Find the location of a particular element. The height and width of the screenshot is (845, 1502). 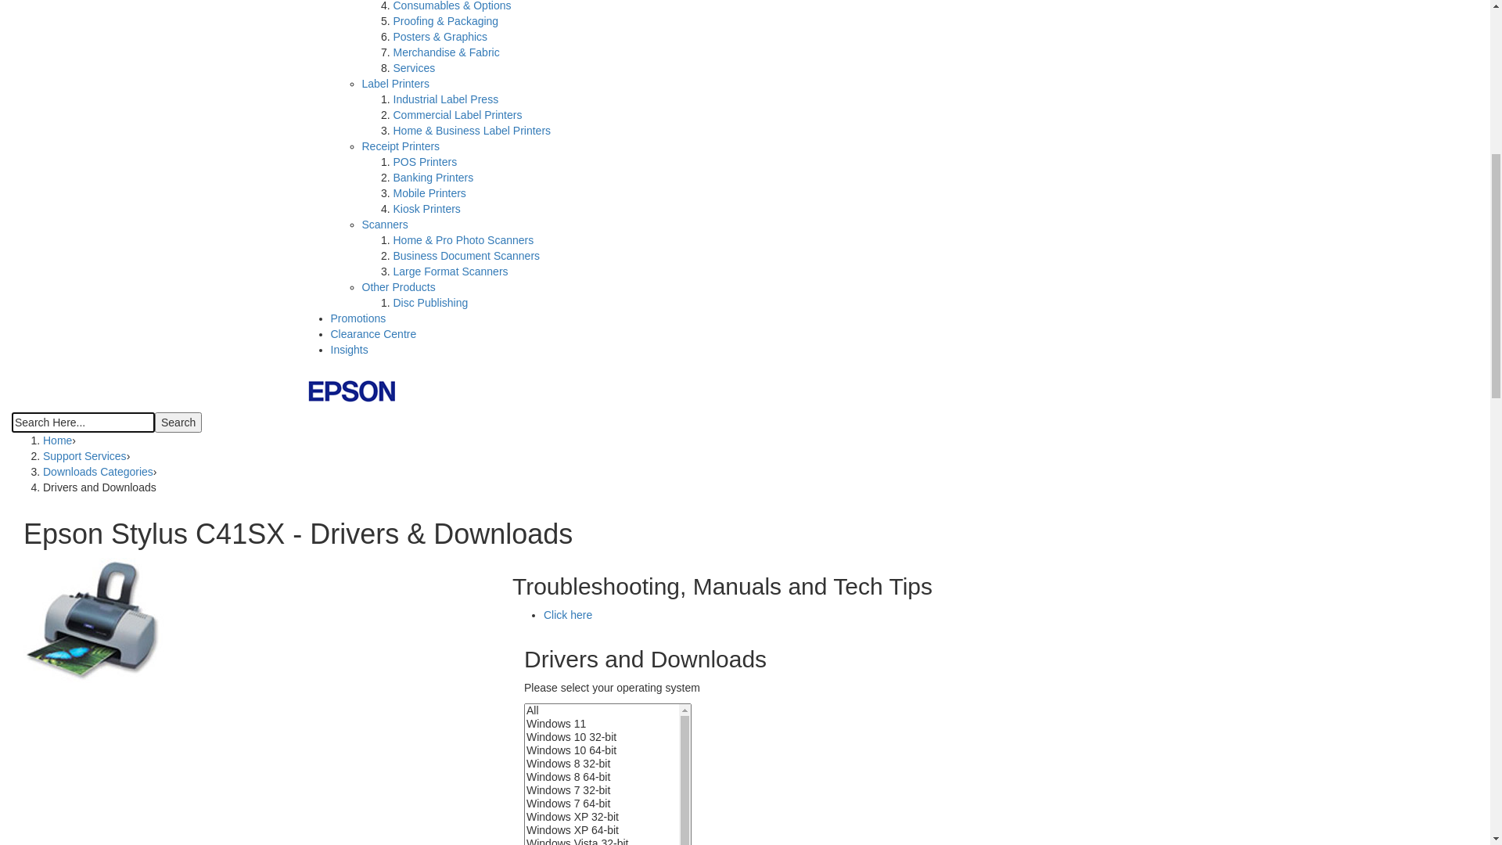

Projectors is located at coordinates (386, 358).